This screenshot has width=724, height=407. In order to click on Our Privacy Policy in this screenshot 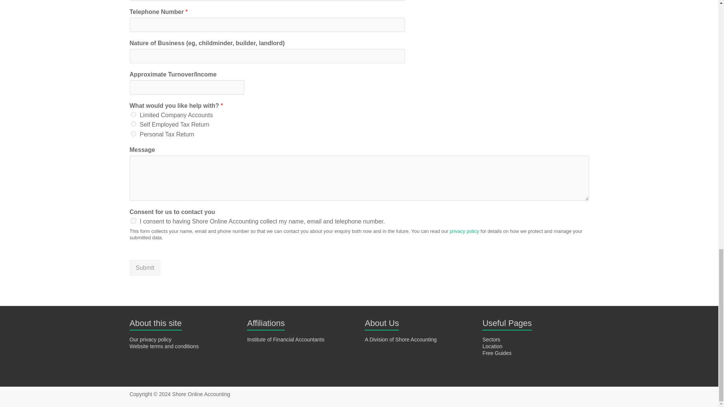, I will do `click(150, 340)`.